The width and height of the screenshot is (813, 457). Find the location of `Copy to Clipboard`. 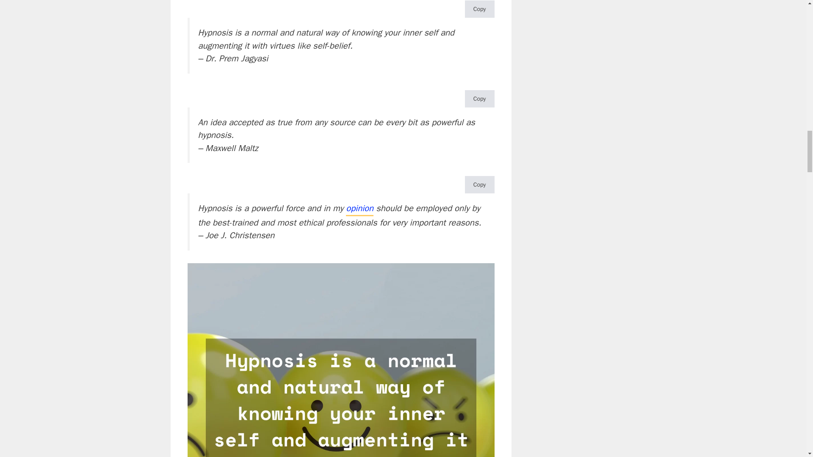

Copy to Clipboard is located at coordinates (479, 9).